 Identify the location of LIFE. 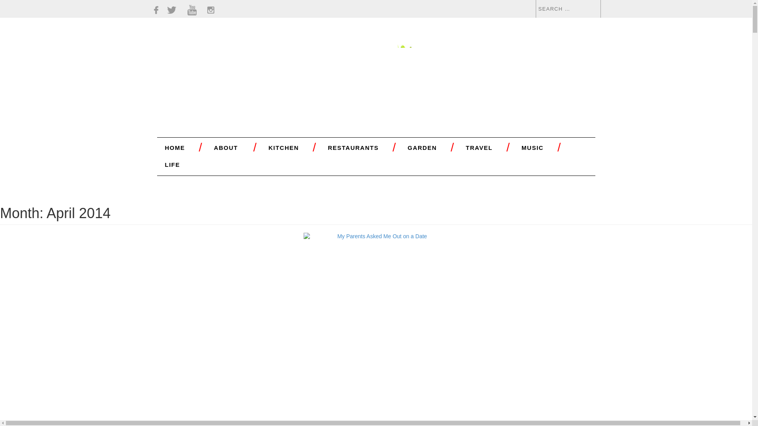
(172, 164).